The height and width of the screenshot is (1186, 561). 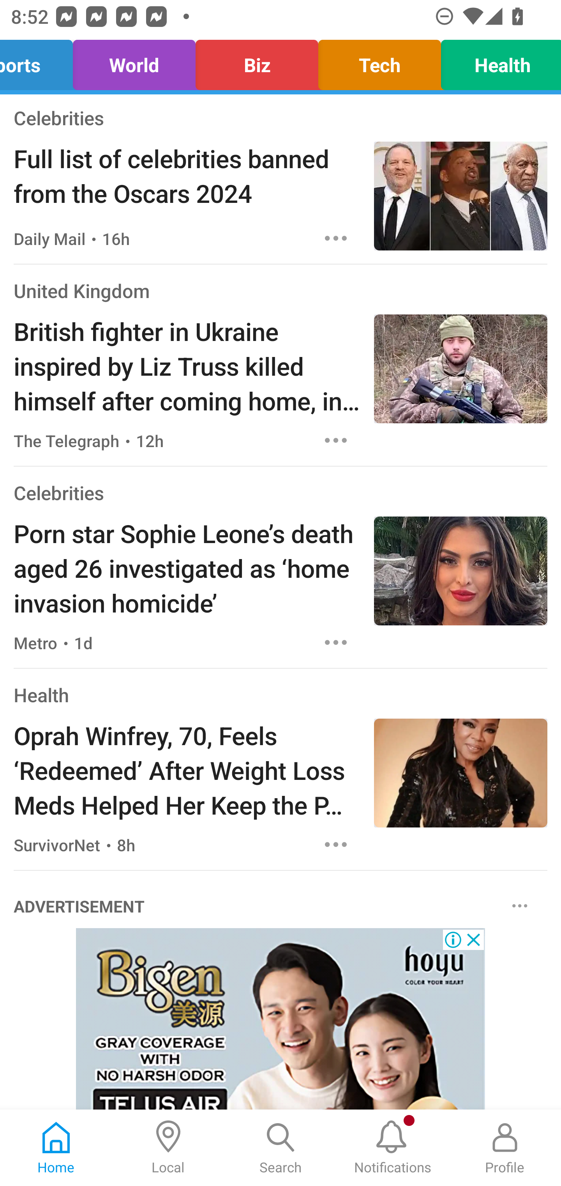 I want to click on Health, so click(x=497, y=62).